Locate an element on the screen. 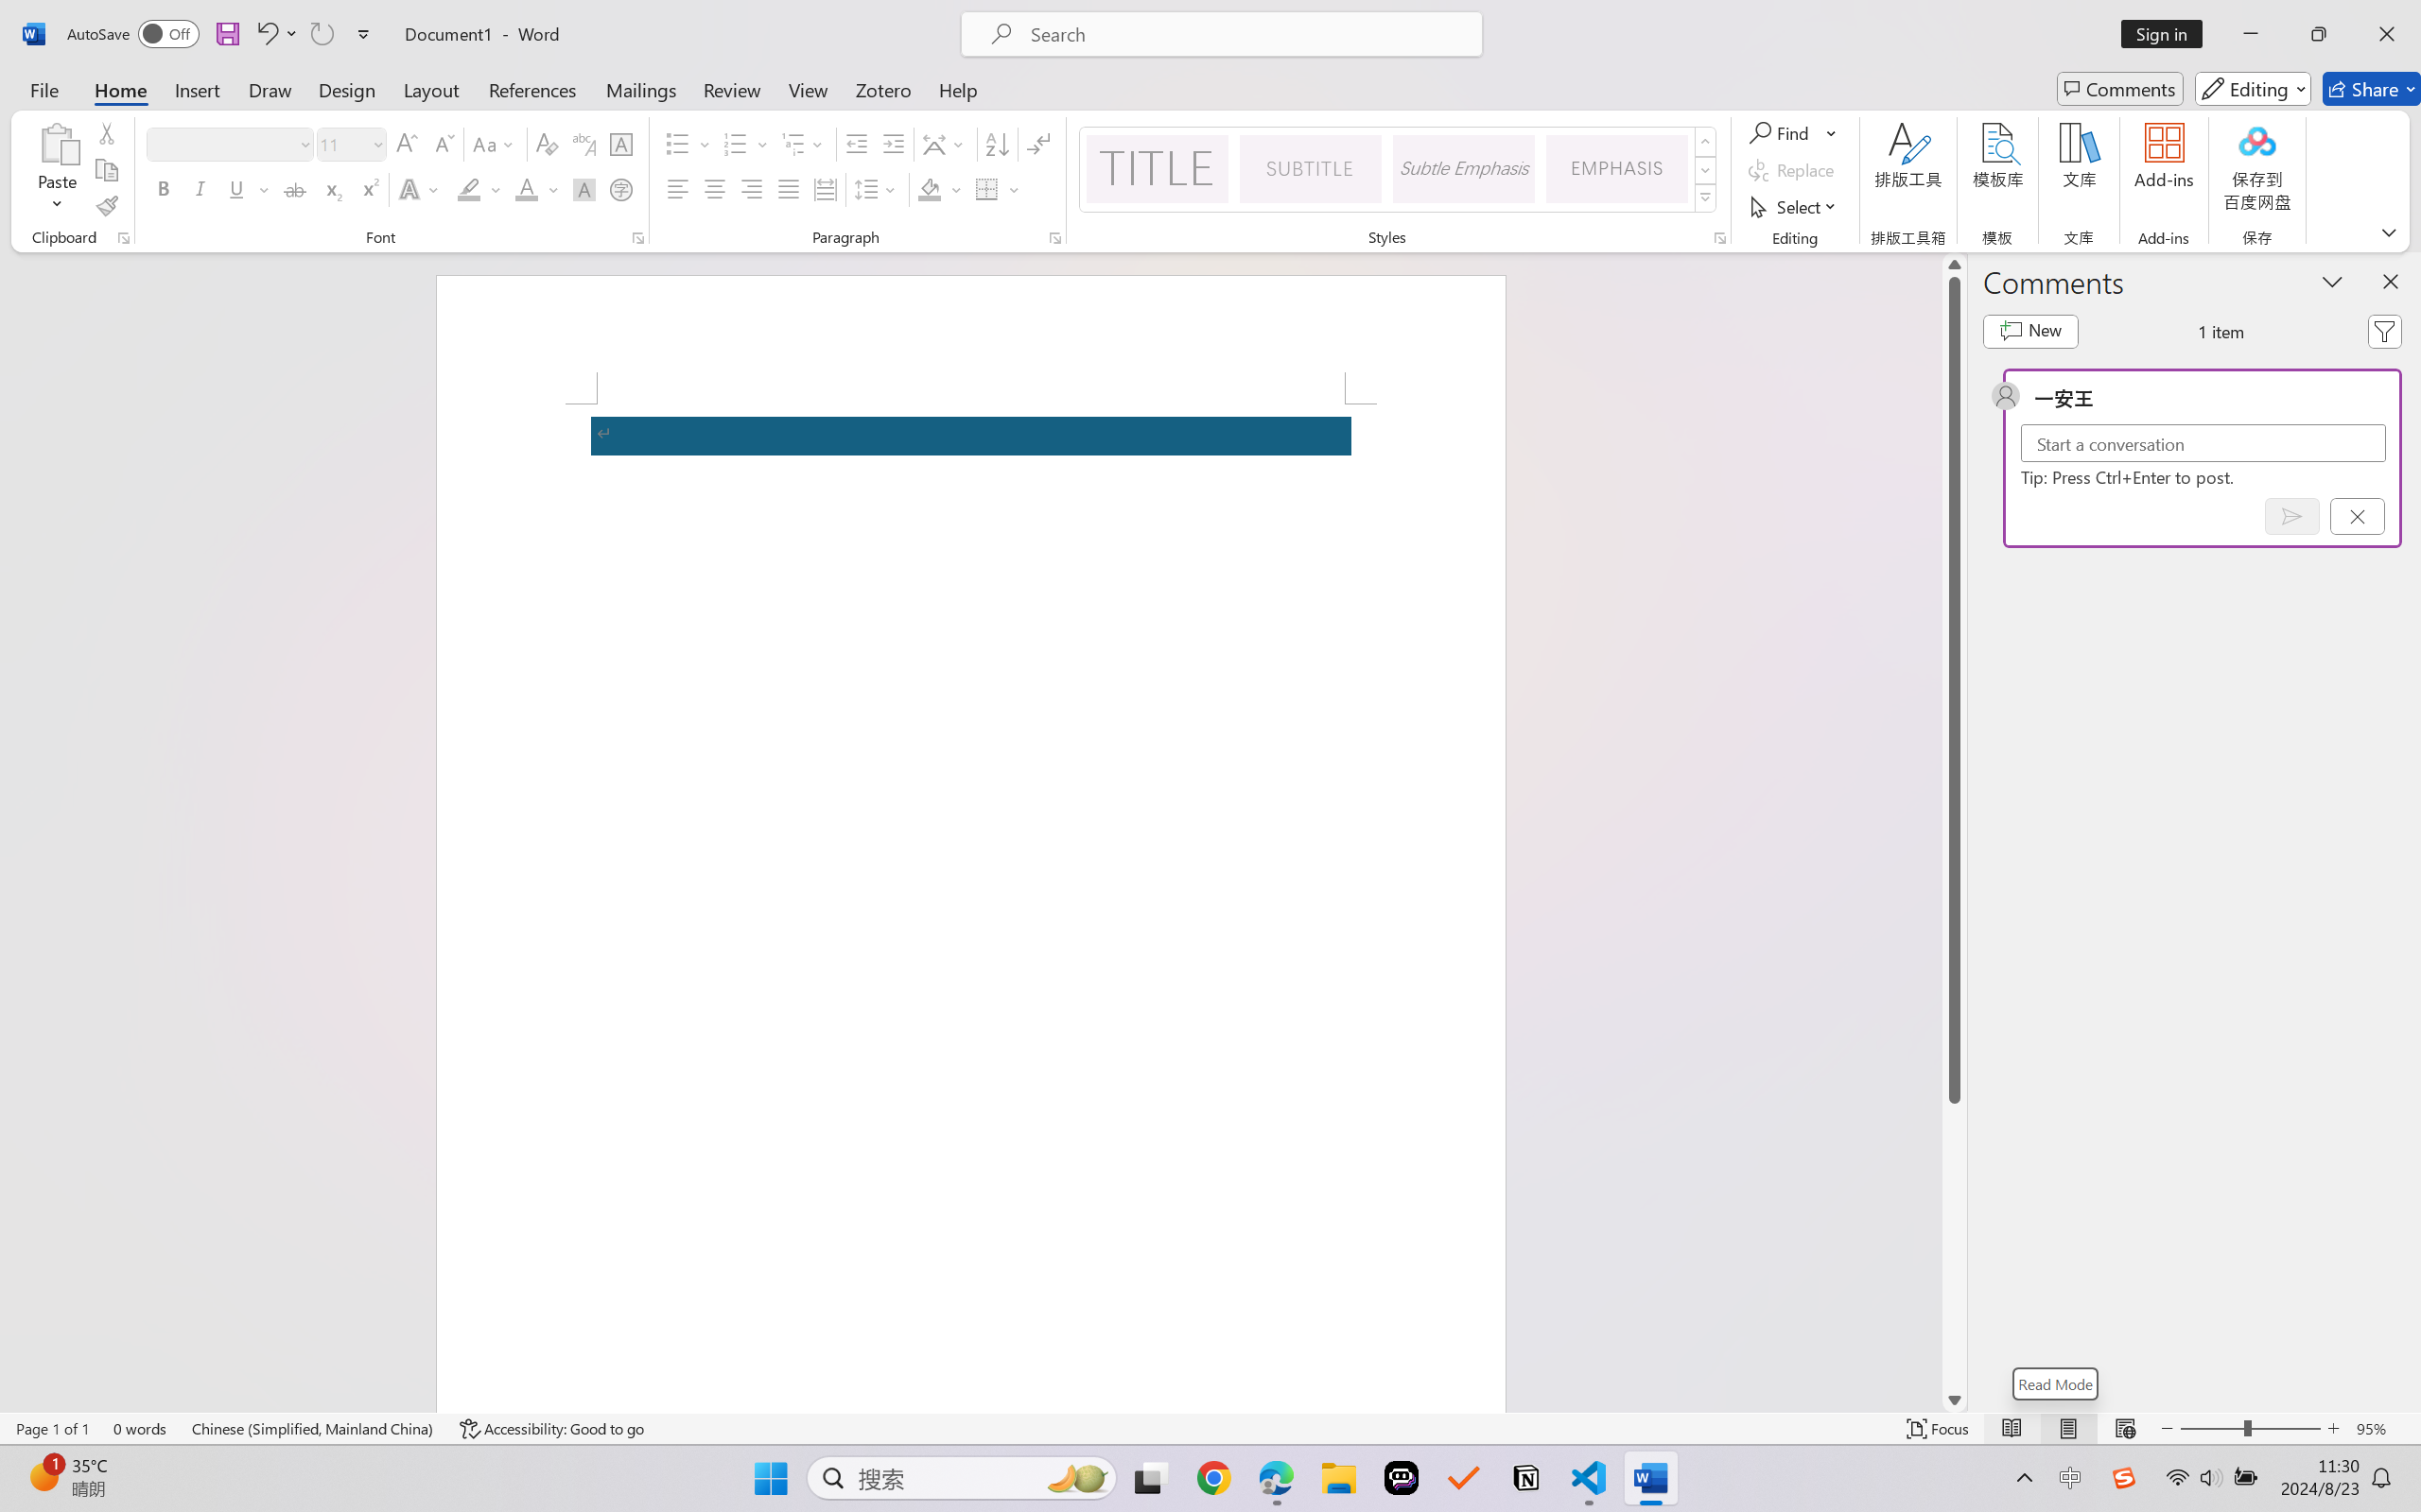 This screenshot has height=1512, width=2421. Title is located at coordinates (1157, 168).